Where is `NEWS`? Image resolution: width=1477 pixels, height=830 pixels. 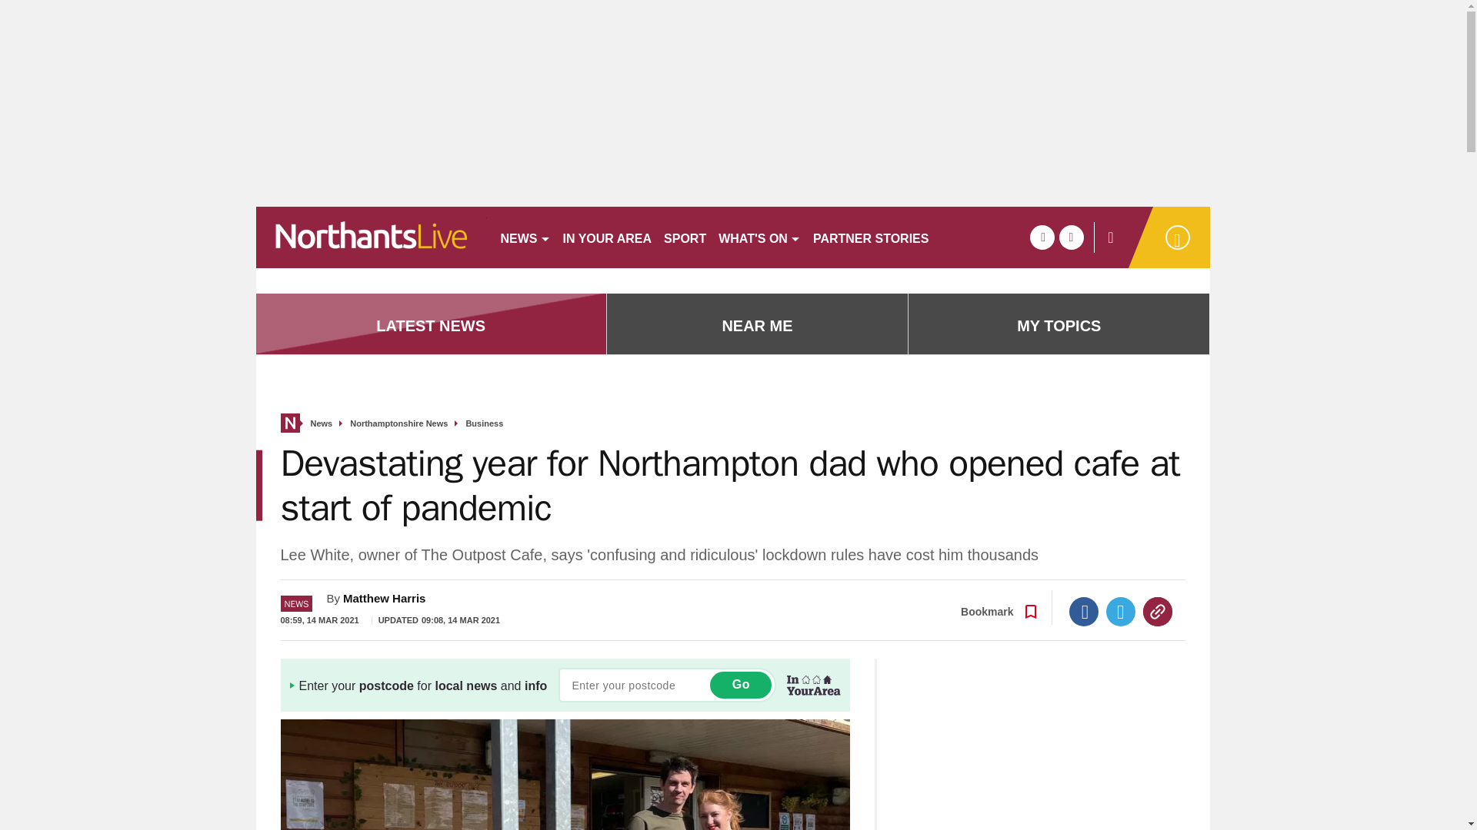
NEWS is located at coordinates (525, 237).